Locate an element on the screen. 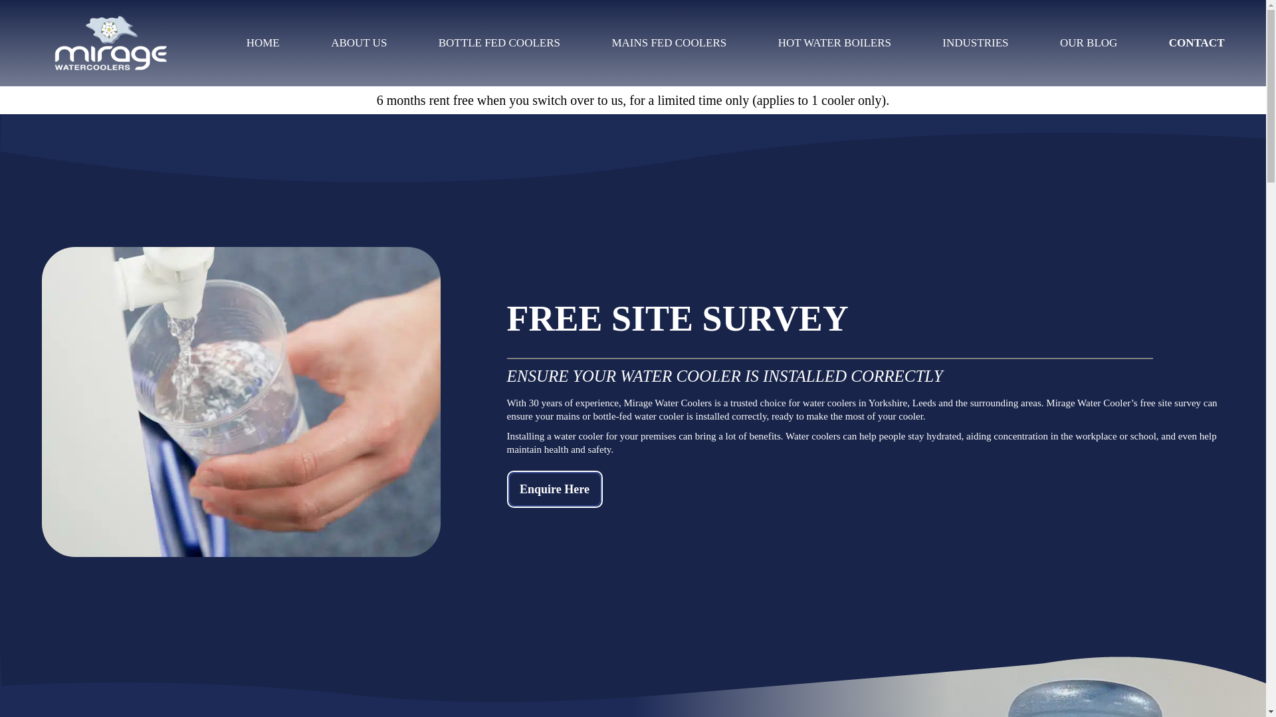  HOME is located at coordinates (263, 42).